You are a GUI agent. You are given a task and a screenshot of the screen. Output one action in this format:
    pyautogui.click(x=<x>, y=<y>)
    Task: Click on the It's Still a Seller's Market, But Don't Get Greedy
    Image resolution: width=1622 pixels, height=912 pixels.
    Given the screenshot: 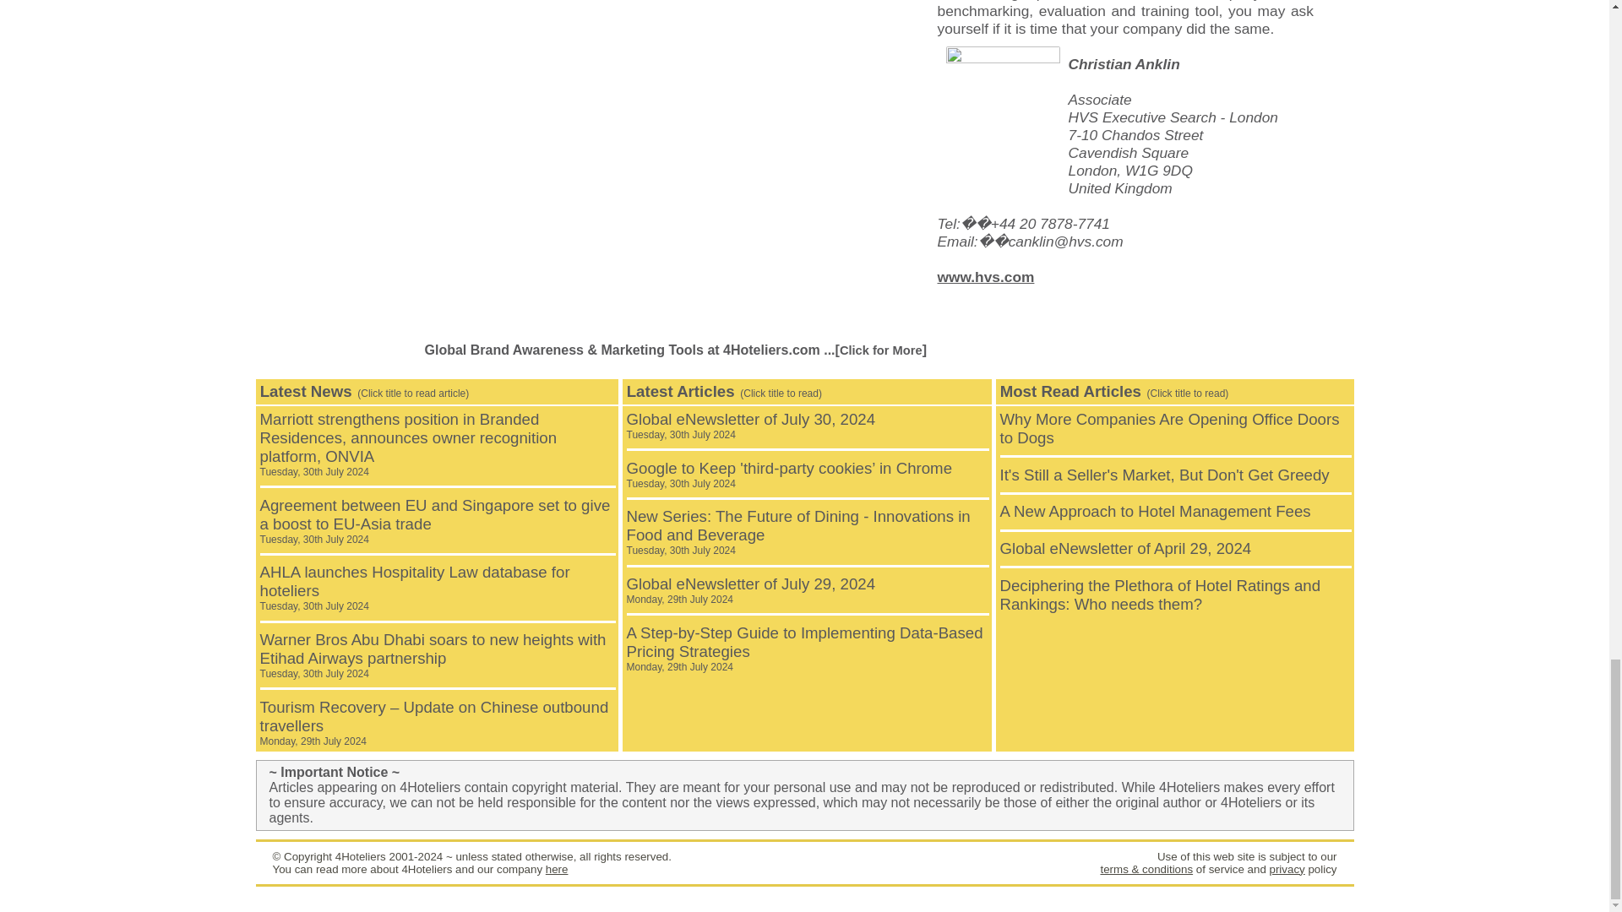 What is the action you would take?
    pyautogui.click(x=1165, y=475)
    